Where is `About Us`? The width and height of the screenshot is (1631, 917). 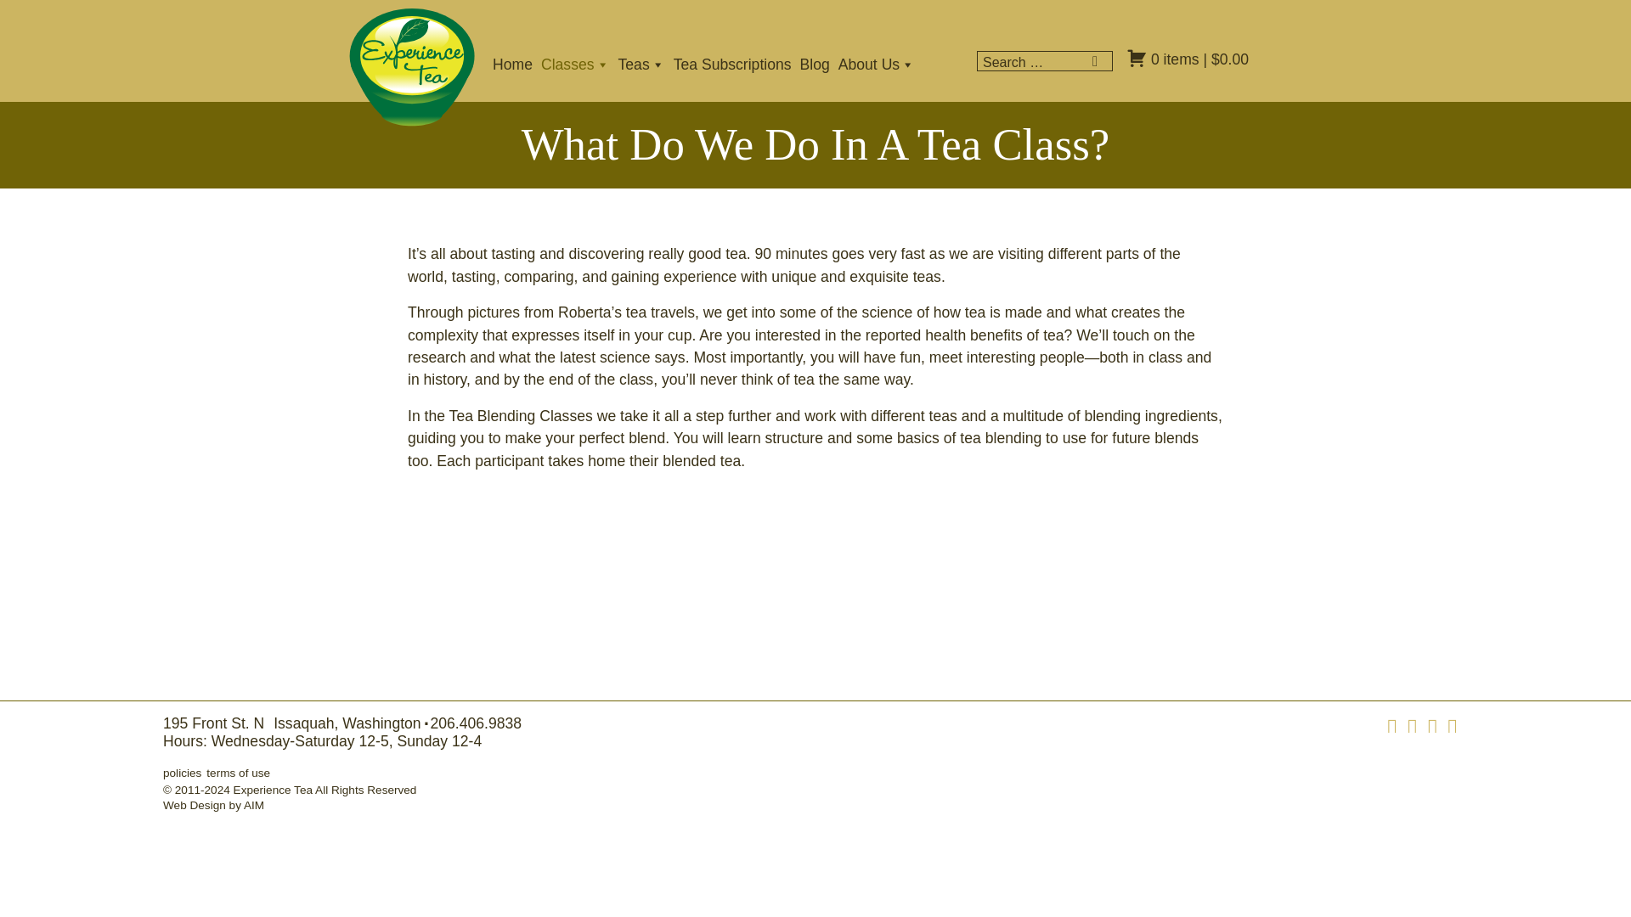
About Us is located at coordinates (880, 65).